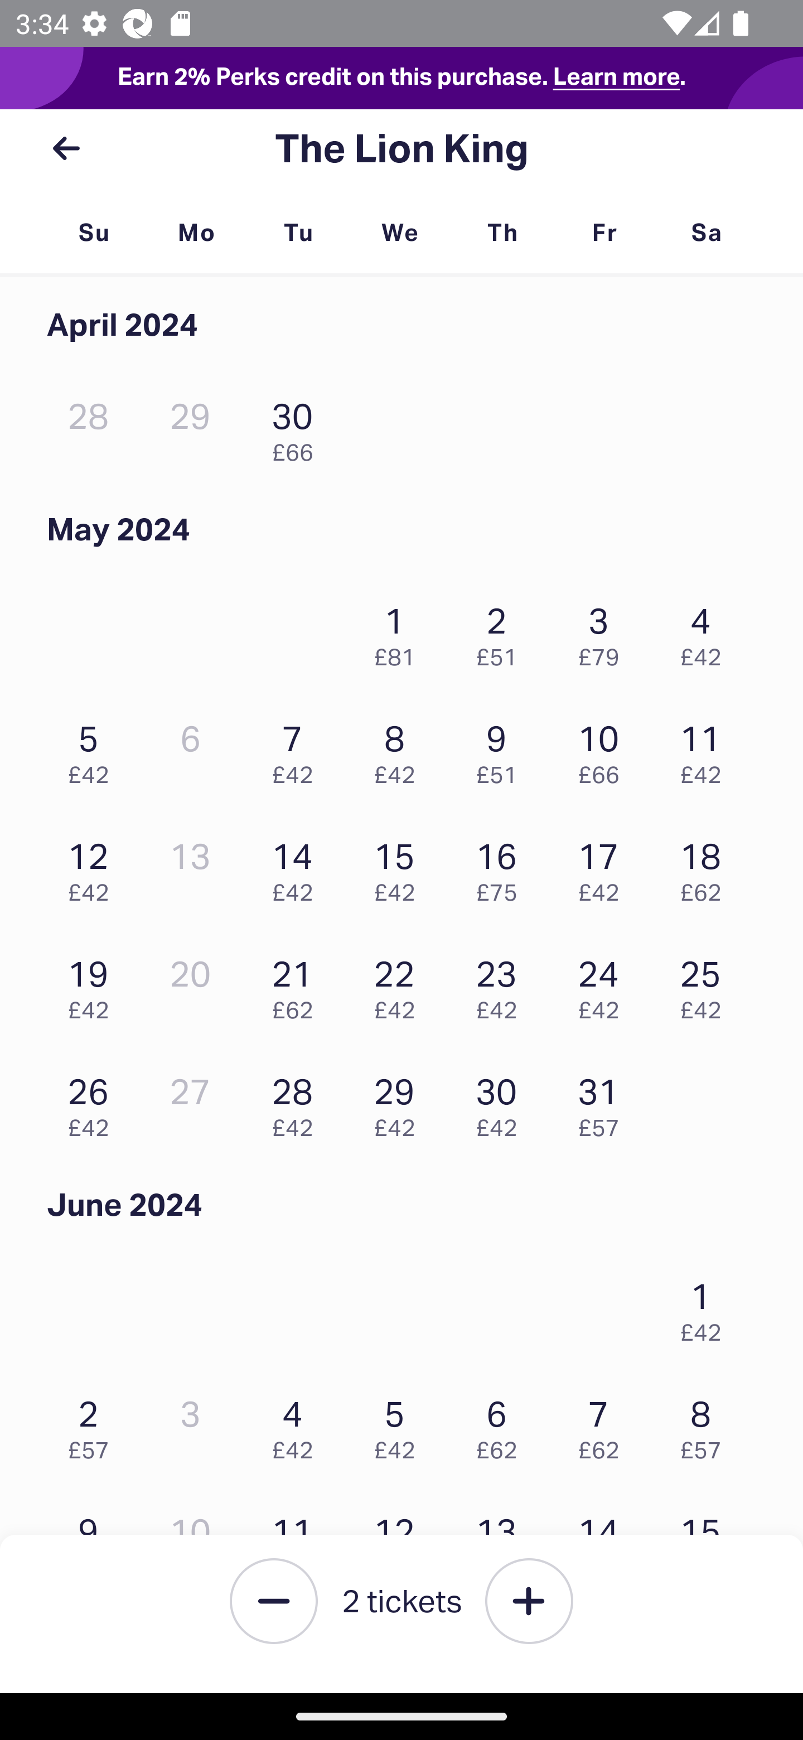 Image resolution: width=803 pixels, height=1740 pixels. I want to click on 7 £42, so click(298, 748).